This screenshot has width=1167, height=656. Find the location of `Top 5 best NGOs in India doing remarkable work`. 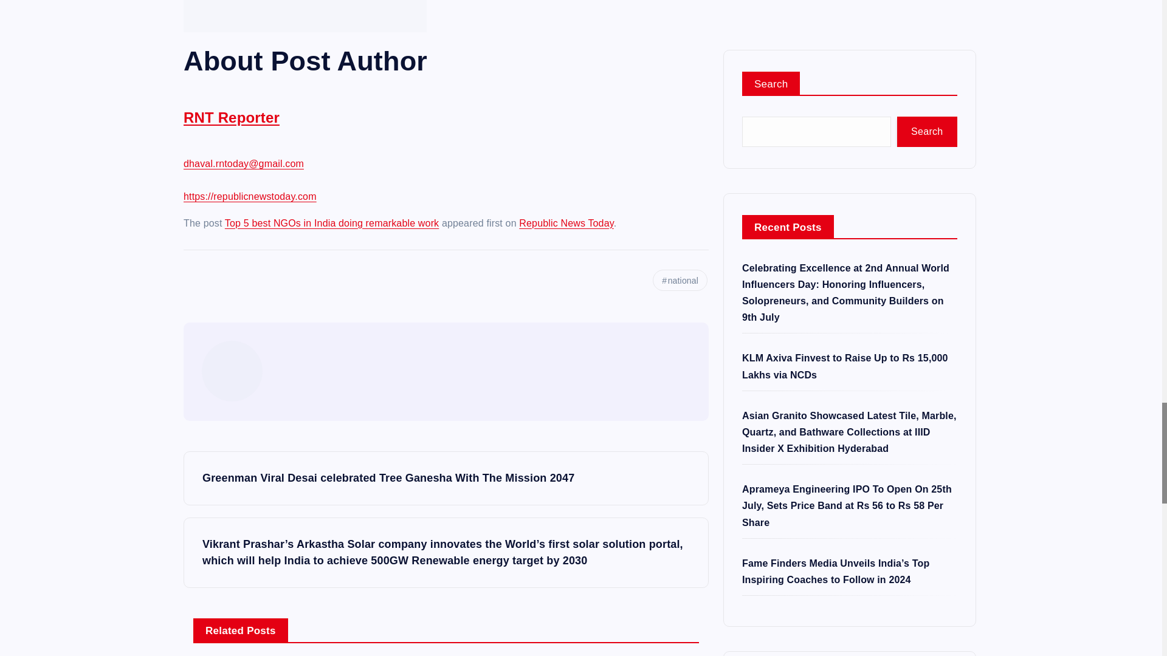

Top 5 best NGOs in India doing remarkable work is located at coordinates (332, 222).